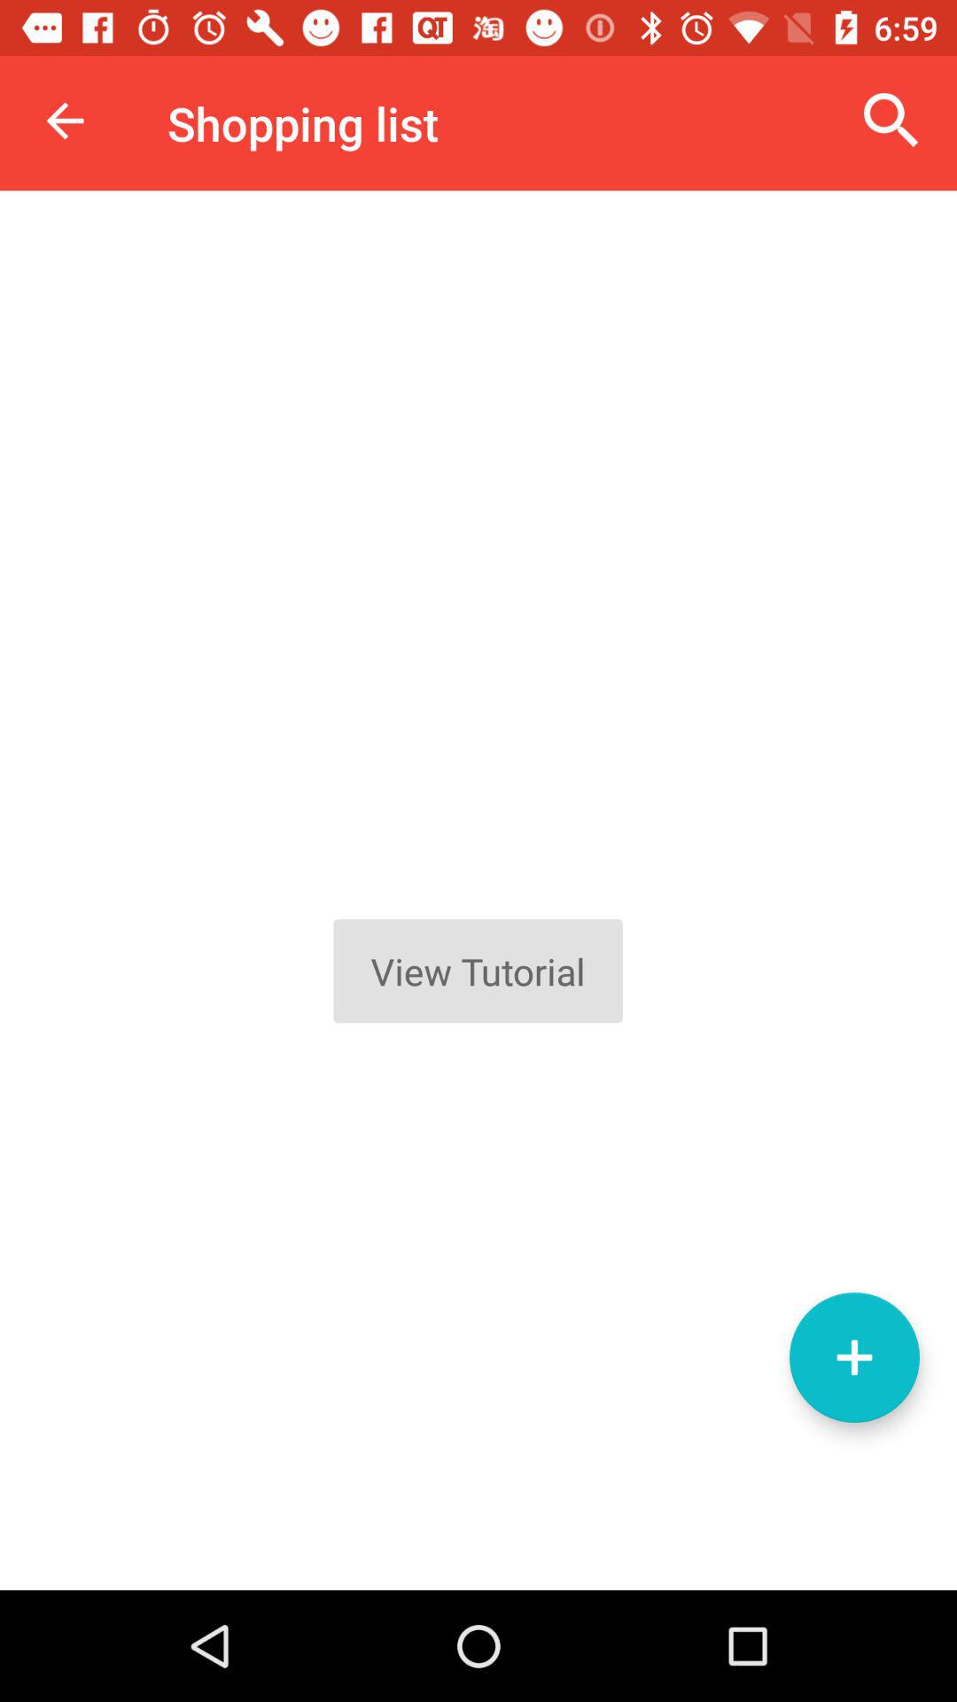 The image size is (957, 1702). Describe the element at coordinates (854, 1358) in the screenshot. I see `add item` at that location.